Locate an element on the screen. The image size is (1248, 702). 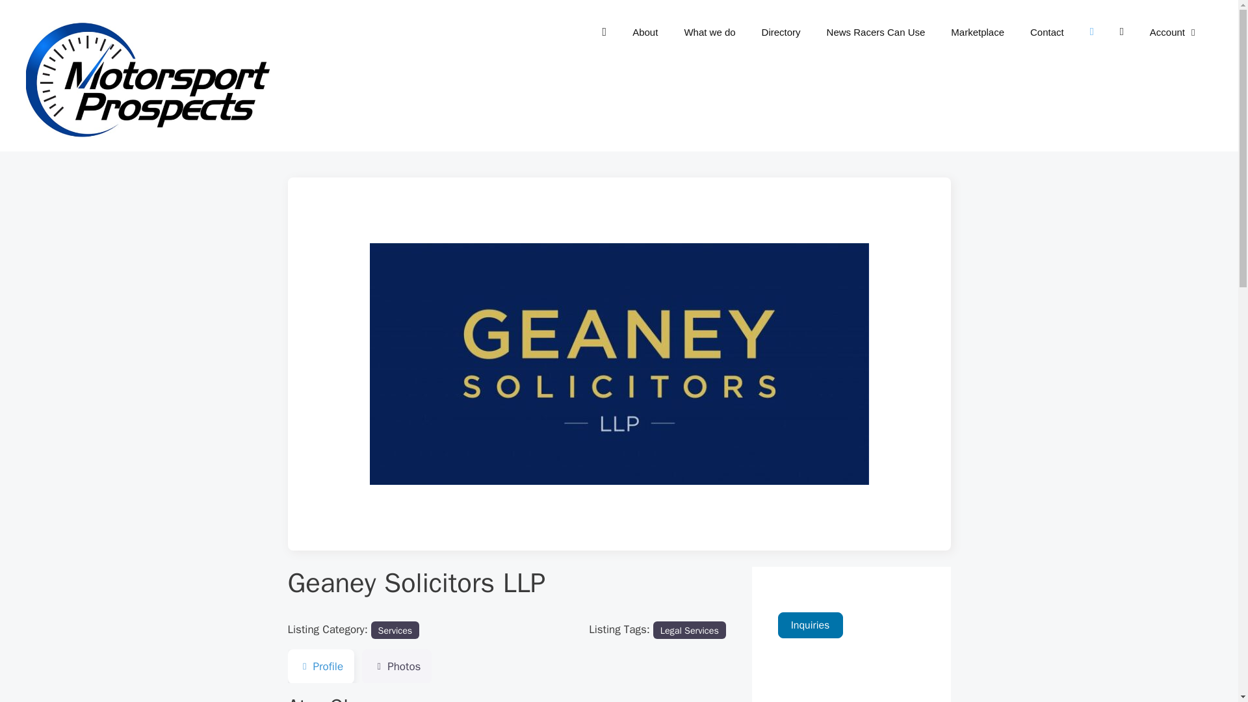
Account is located at coordinates (1174, 32).